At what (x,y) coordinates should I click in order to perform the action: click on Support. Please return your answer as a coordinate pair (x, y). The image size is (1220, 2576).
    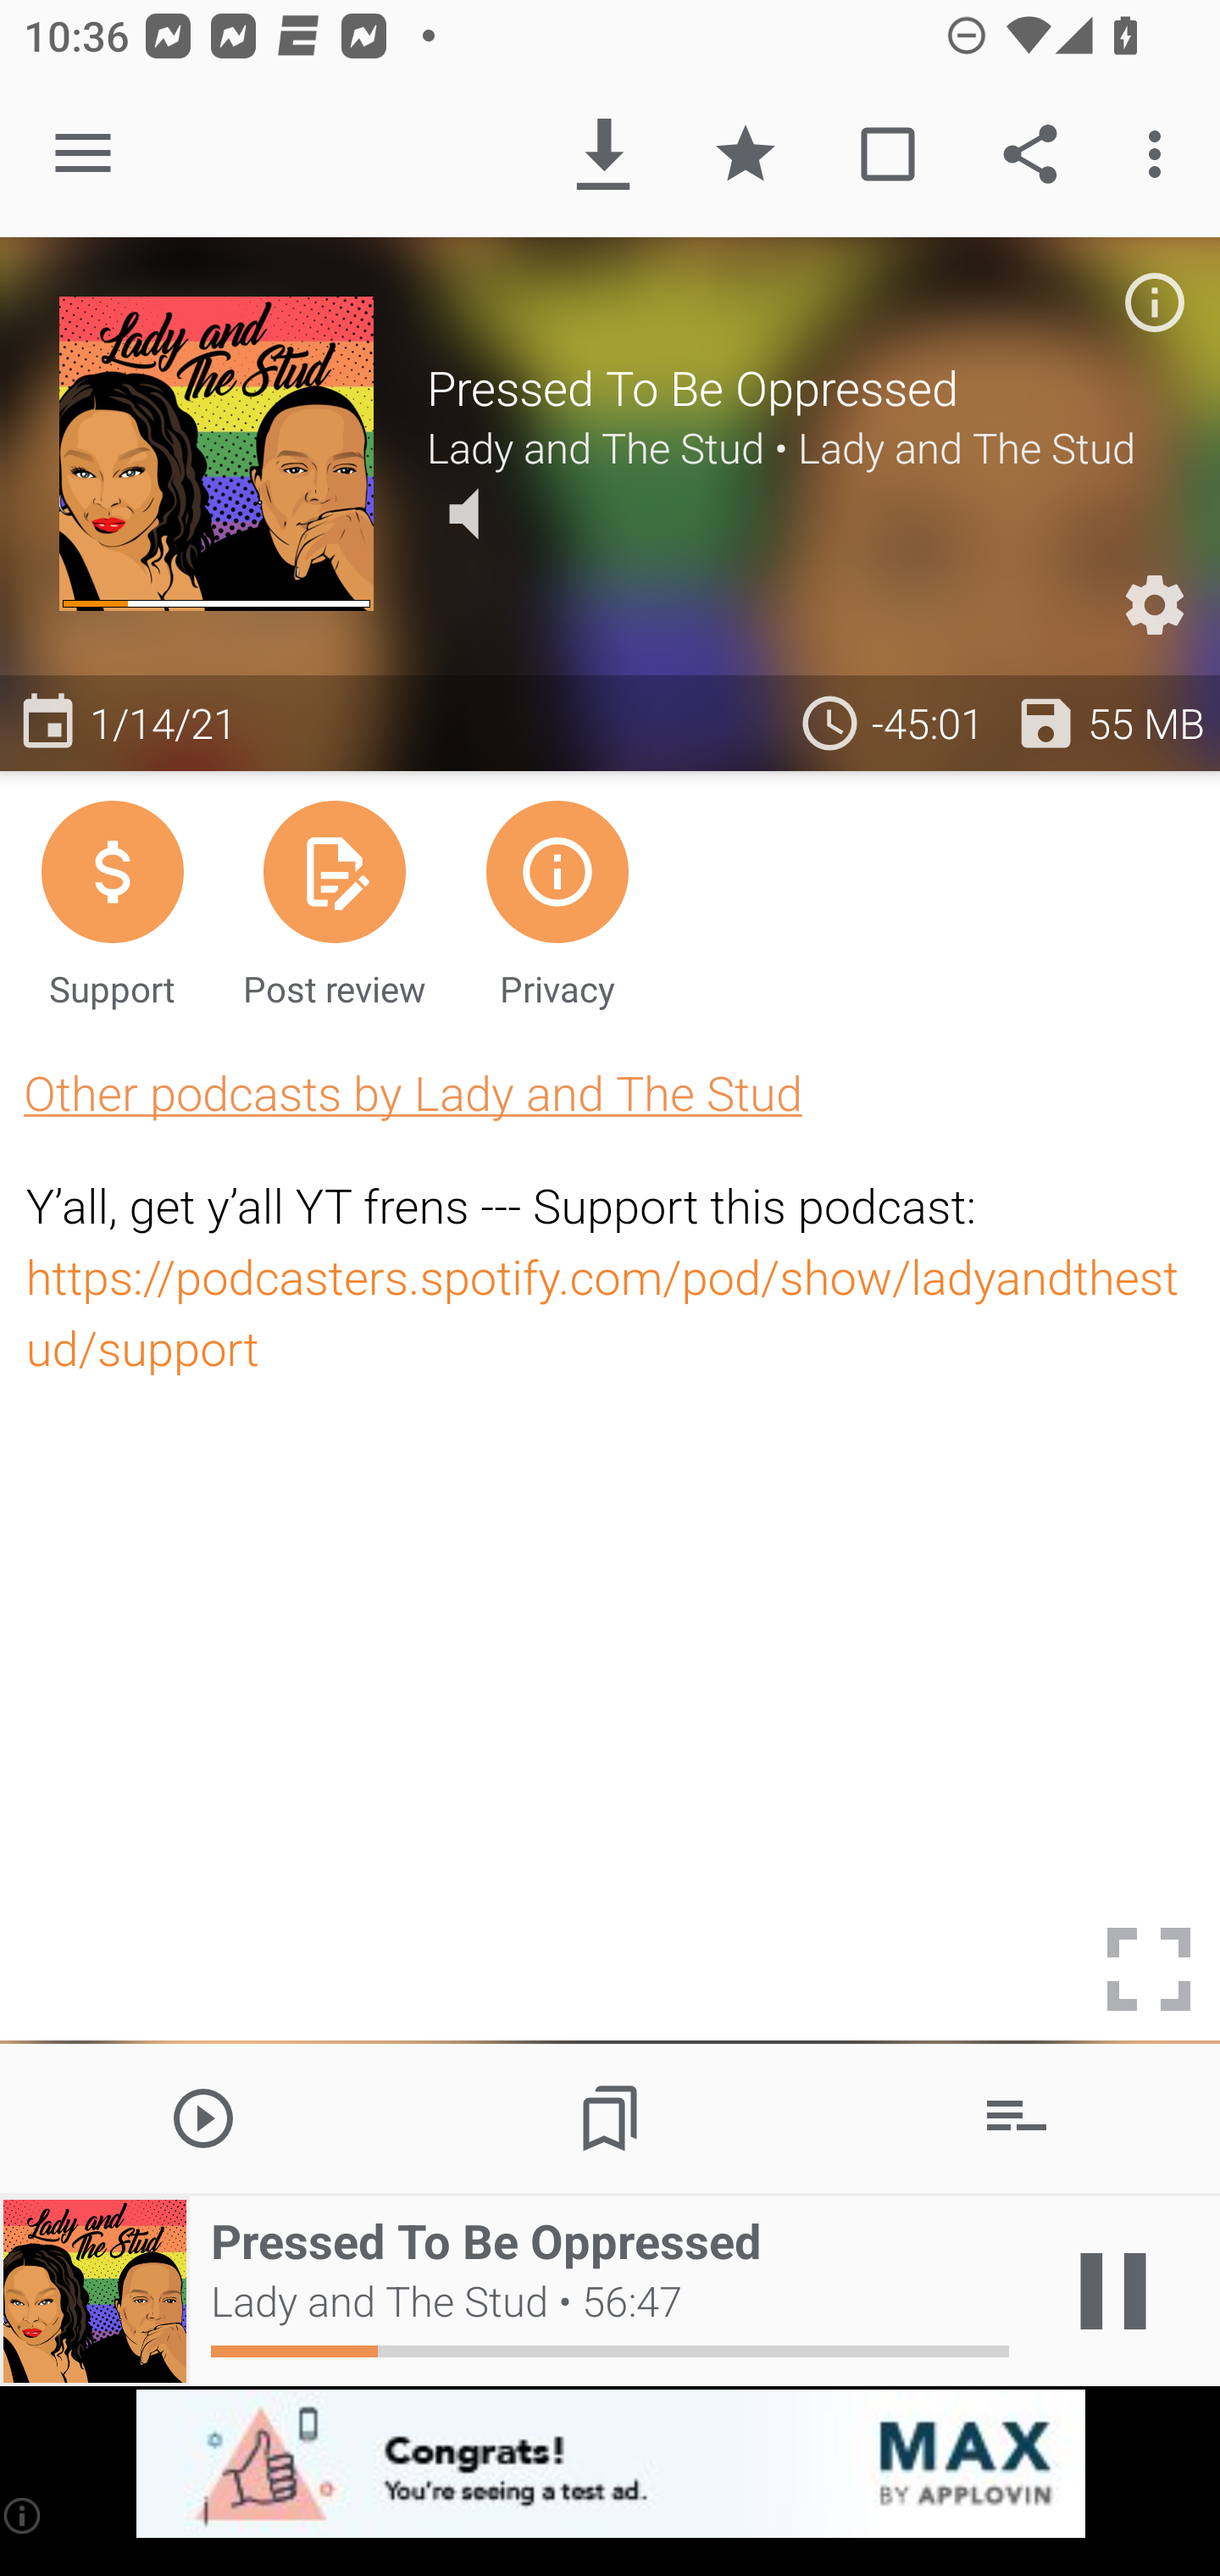
    Looking at the image, I should click on (112, 902).